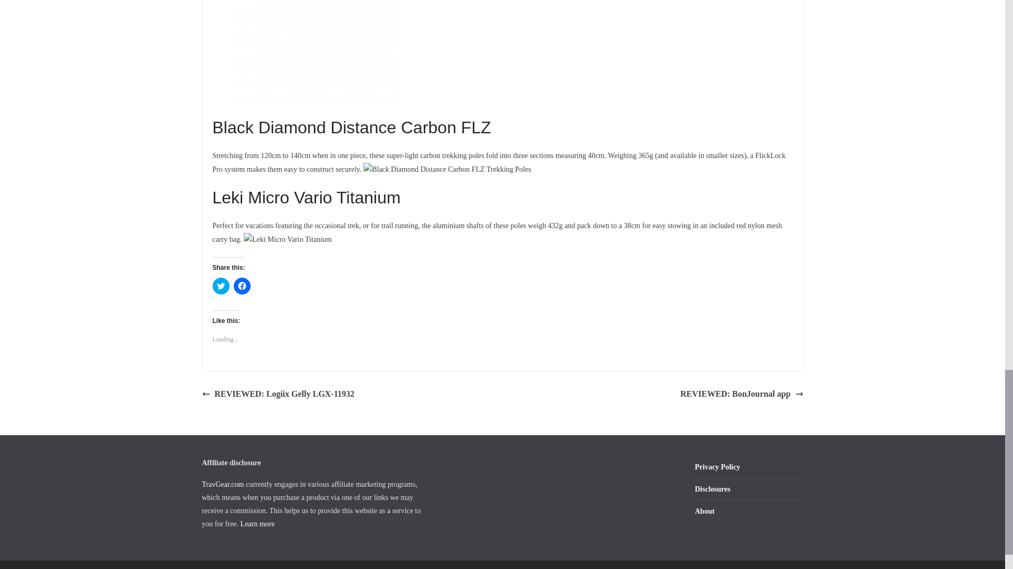  What do you see at coordinates (718, 467) in the screenshot?
I see `Privacy Policy` at bounding box center [718, 467].